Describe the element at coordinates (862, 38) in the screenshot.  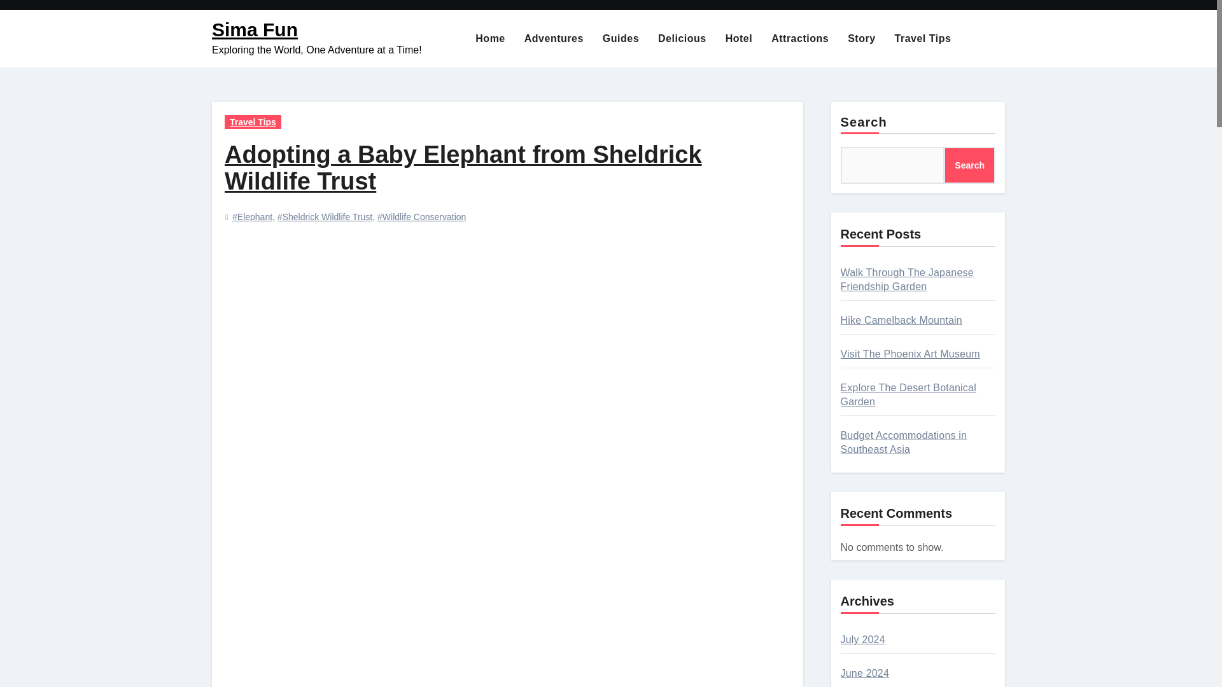
I see `Story` at that location.